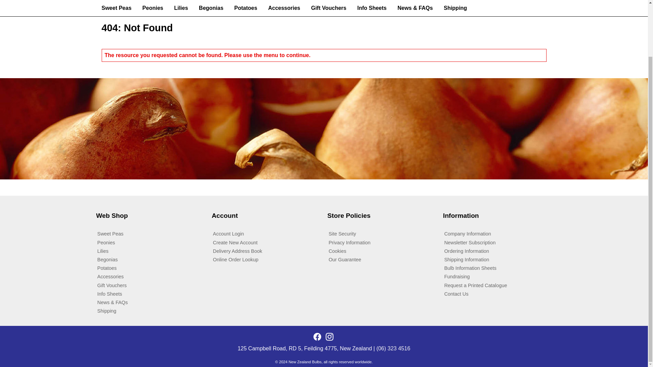 This screenshot has height=367, width=653. What do you see at coordinates (116, 8) in the screenshot?
I see `Sweet Peas` at bounding box center [116, 8].